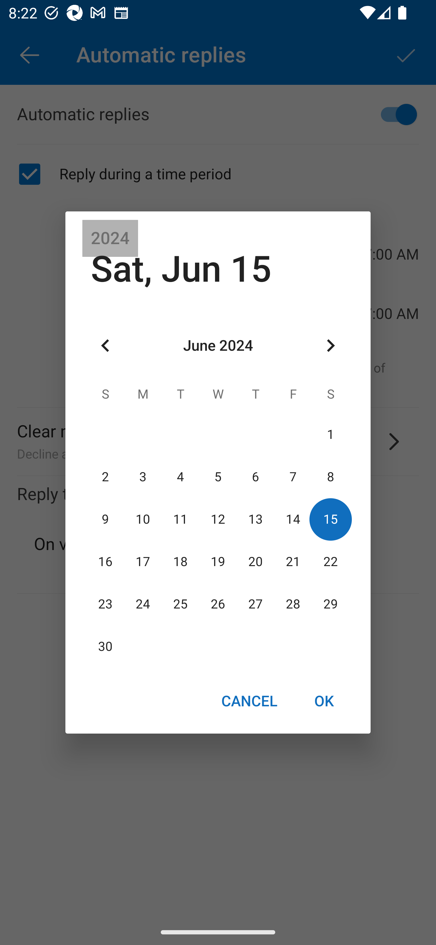  Describe the element at coordinates (105, 346) in the screenshot. I see `Previous month` at that location.